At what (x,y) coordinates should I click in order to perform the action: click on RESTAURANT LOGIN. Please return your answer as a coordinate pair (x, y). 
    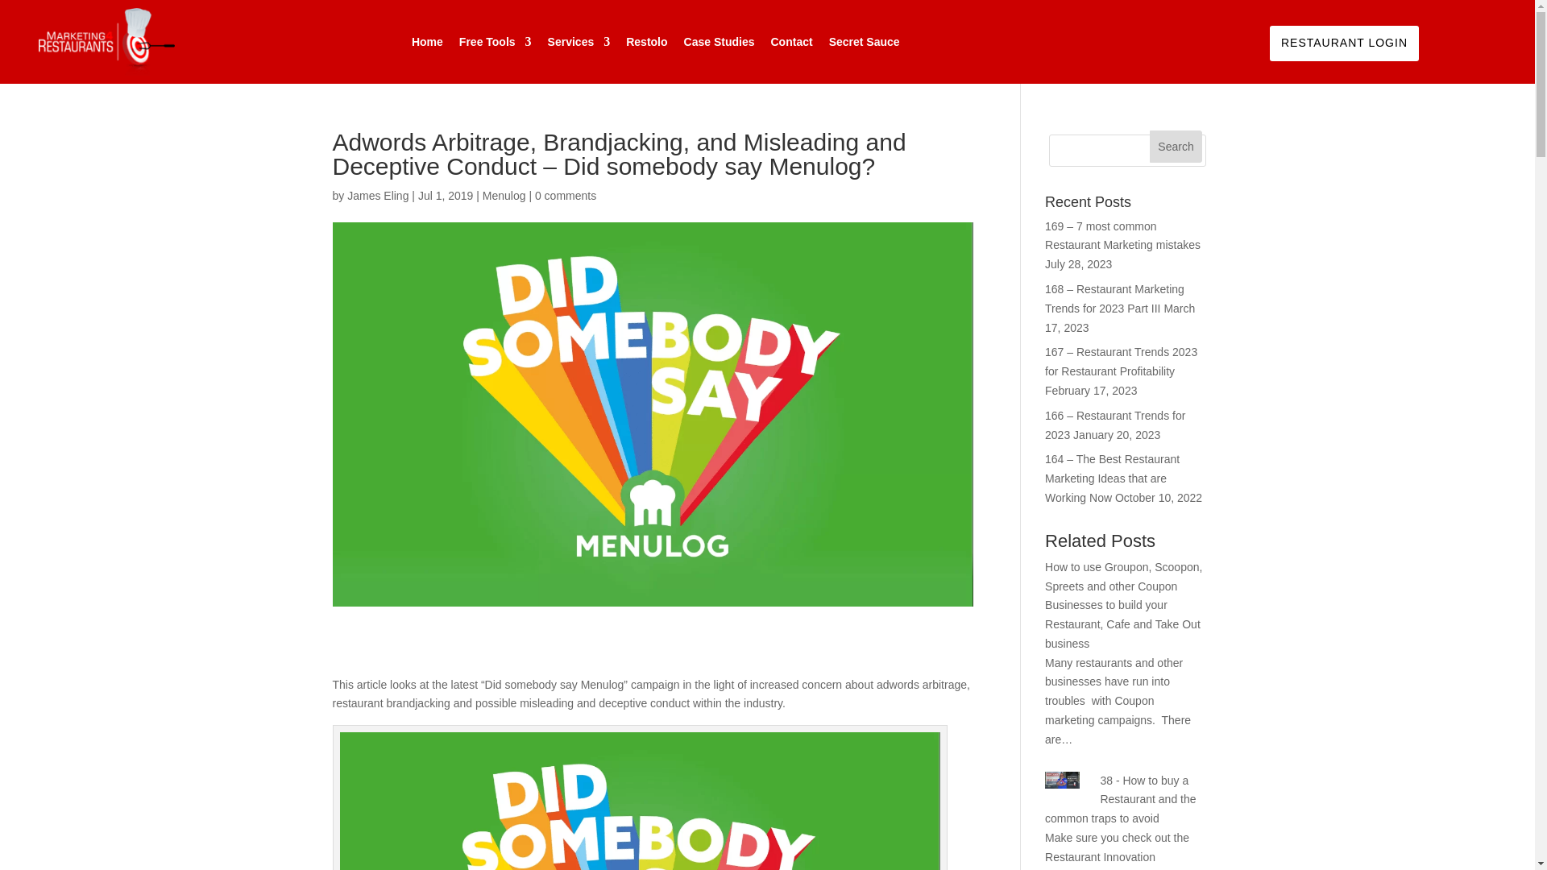
    Looking at the image, I should click on (1344, 43).